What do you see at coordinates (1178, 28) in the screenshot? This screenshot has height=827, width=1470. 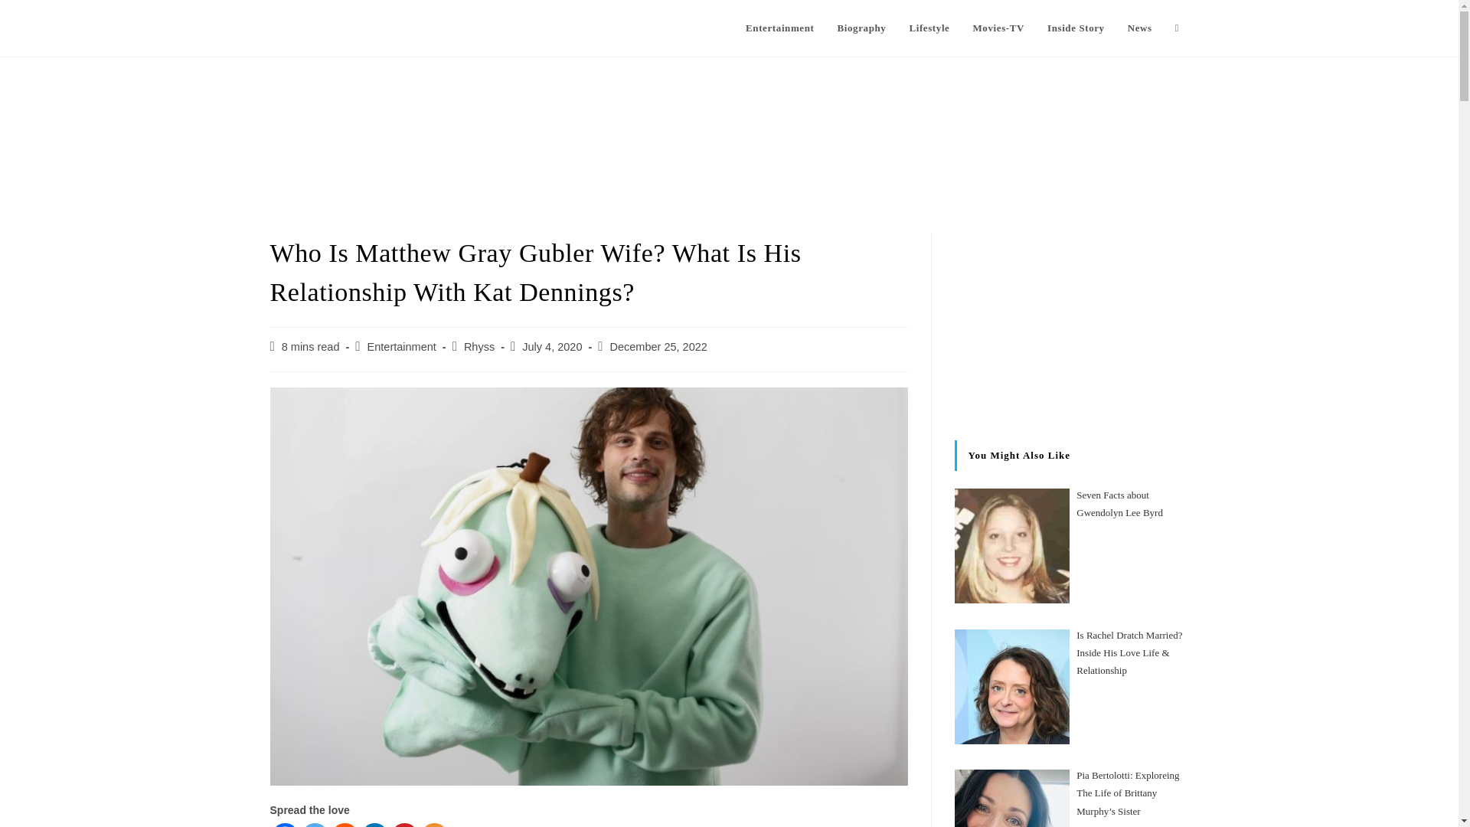 I see `Toggle website search` at bounding box center [1178, 28].